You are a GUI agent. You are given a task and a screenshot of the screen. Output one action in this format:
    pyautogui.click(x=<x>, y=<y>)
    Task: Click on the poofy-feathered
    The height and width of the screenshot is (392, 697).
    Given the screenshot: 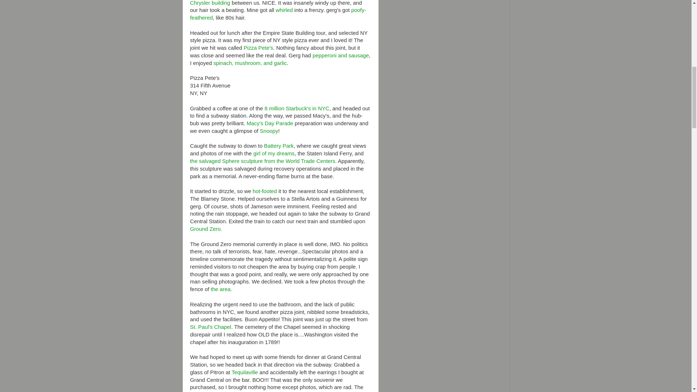 What is the action you would take?
    pyautogui.click(x=278, y=14)
    